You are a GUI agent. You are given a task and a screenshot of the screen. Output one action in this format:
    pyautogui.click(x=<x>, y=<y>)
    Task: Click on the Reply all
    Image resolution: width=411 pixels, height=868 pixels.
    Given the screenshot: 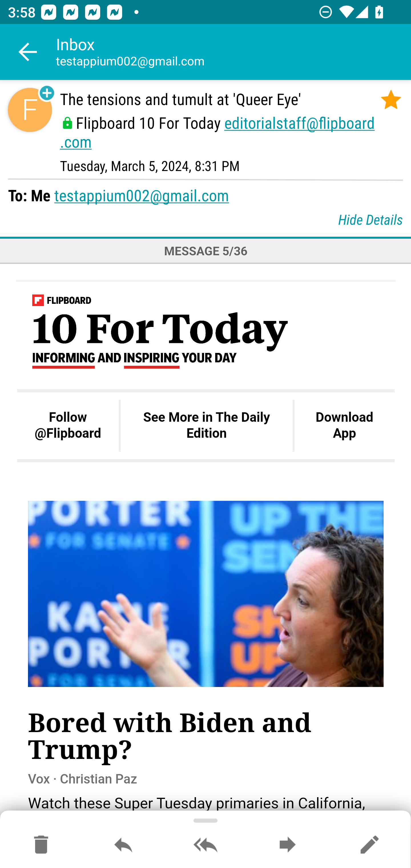 What is the action you would take?
    pyautogui.click(x=205, y=845)
    